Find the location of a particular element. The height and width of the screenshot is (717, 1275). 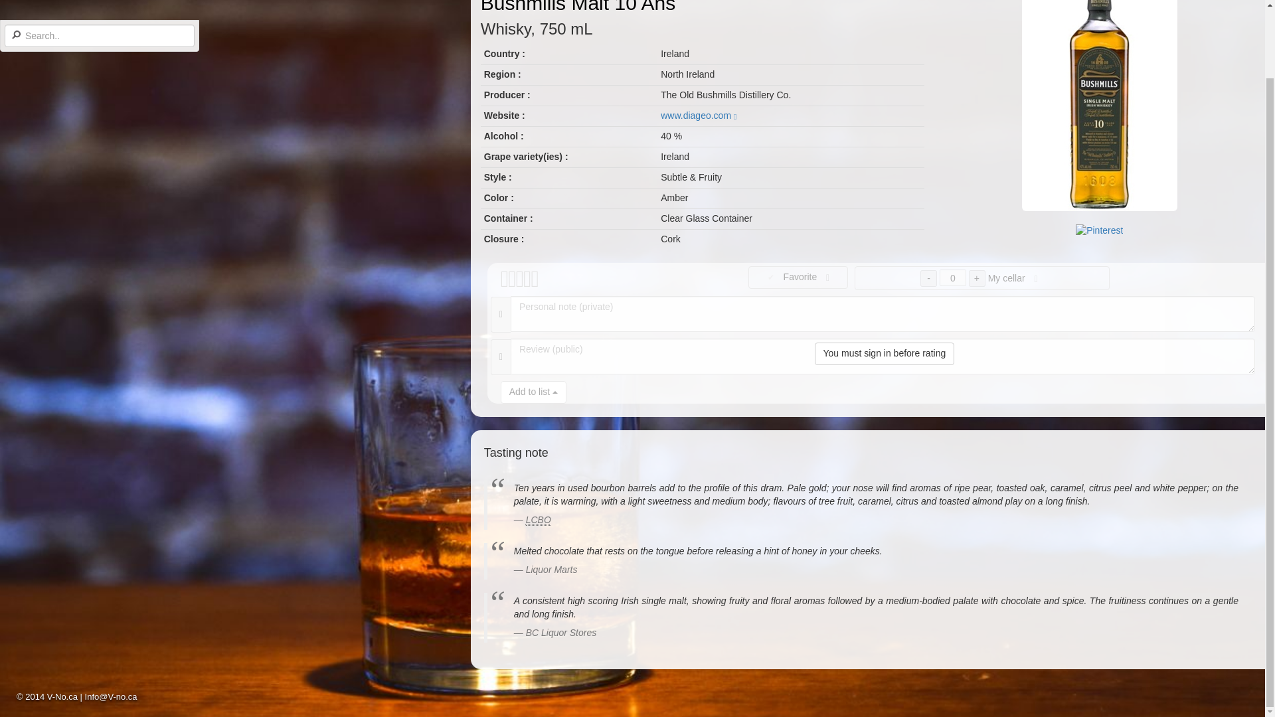

You must sign in before rating is located at coordinates (885, 353).